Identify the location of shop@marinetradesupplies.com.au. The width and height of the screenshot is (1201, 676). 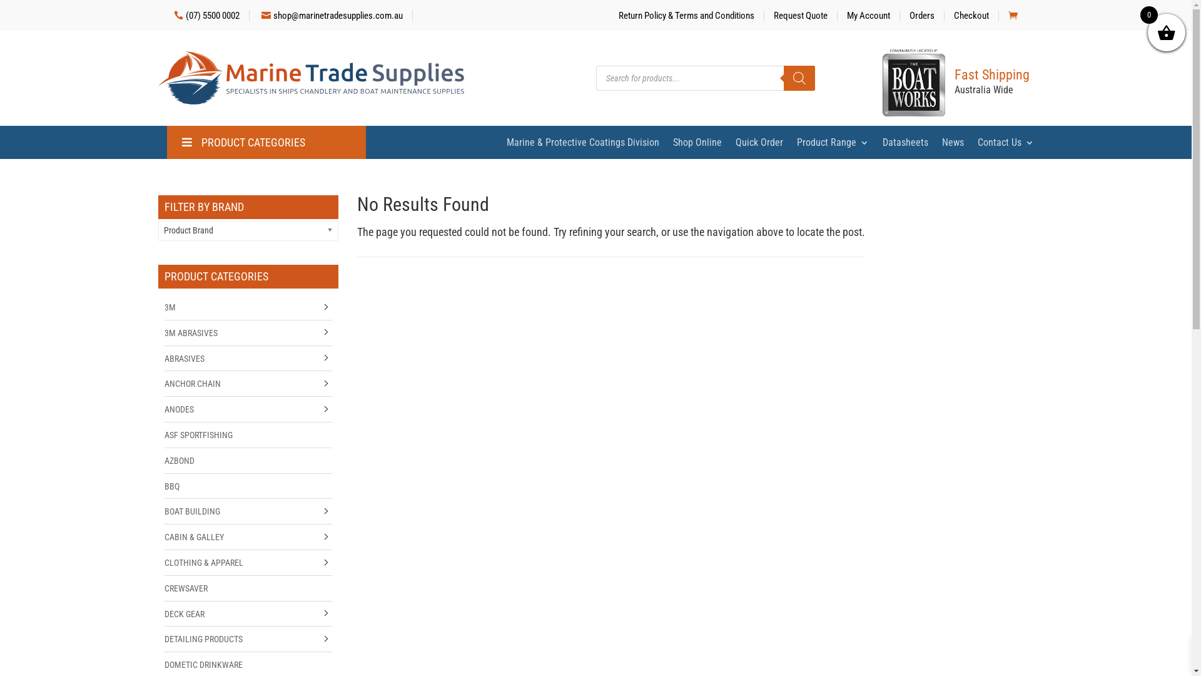
(333, 16).